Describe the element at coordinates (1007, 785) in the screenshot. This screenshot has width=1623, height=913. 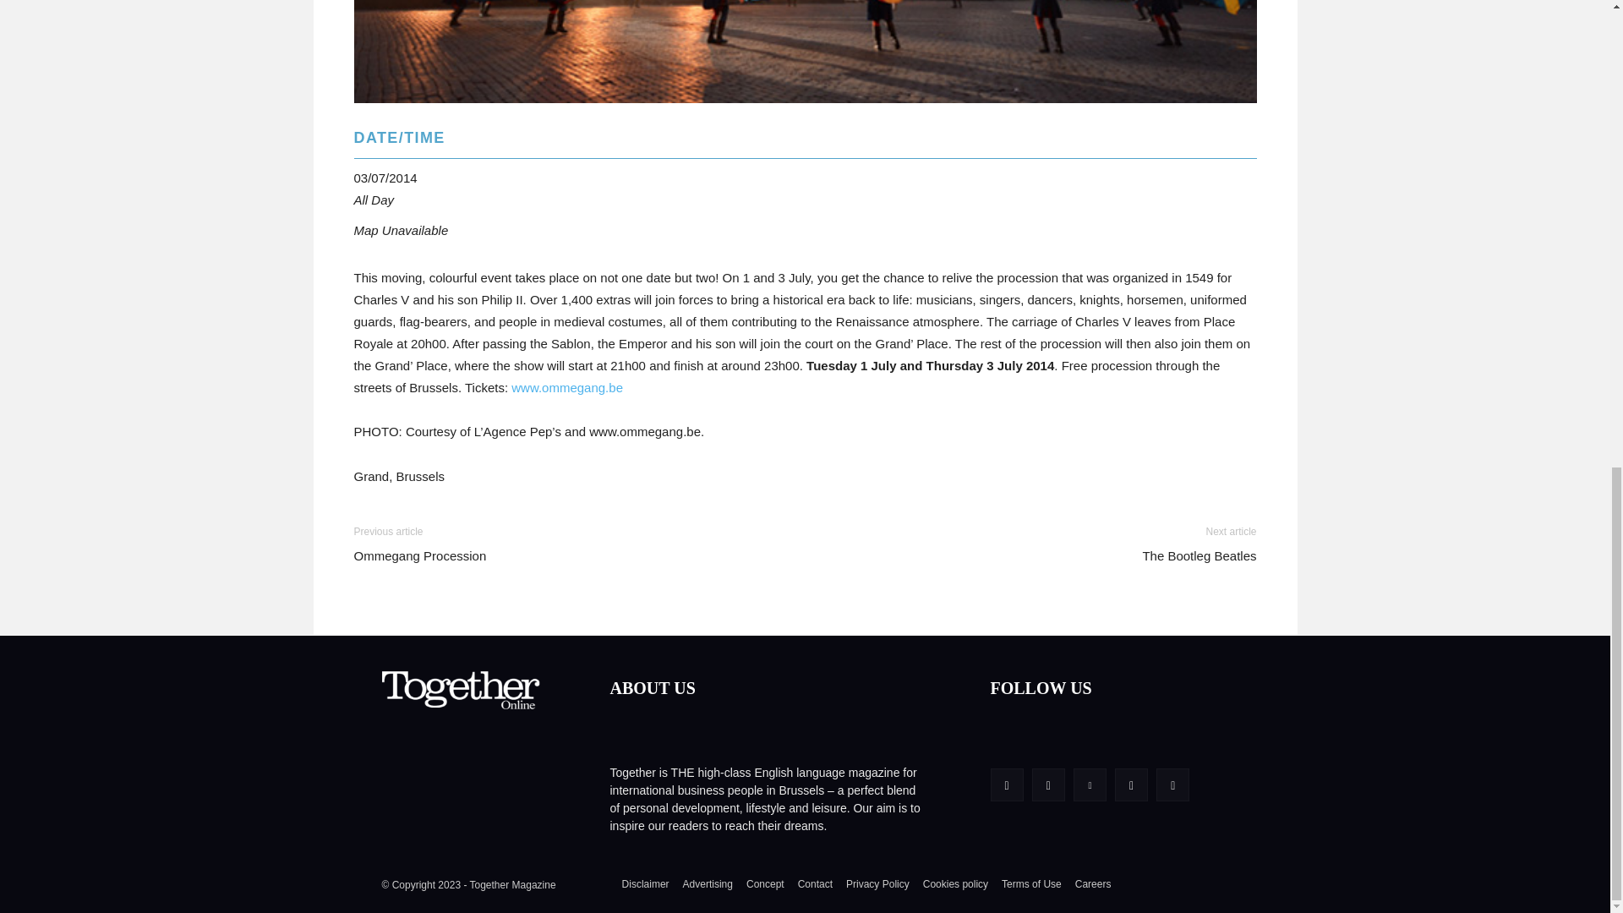
I see `Facebook` at that location.